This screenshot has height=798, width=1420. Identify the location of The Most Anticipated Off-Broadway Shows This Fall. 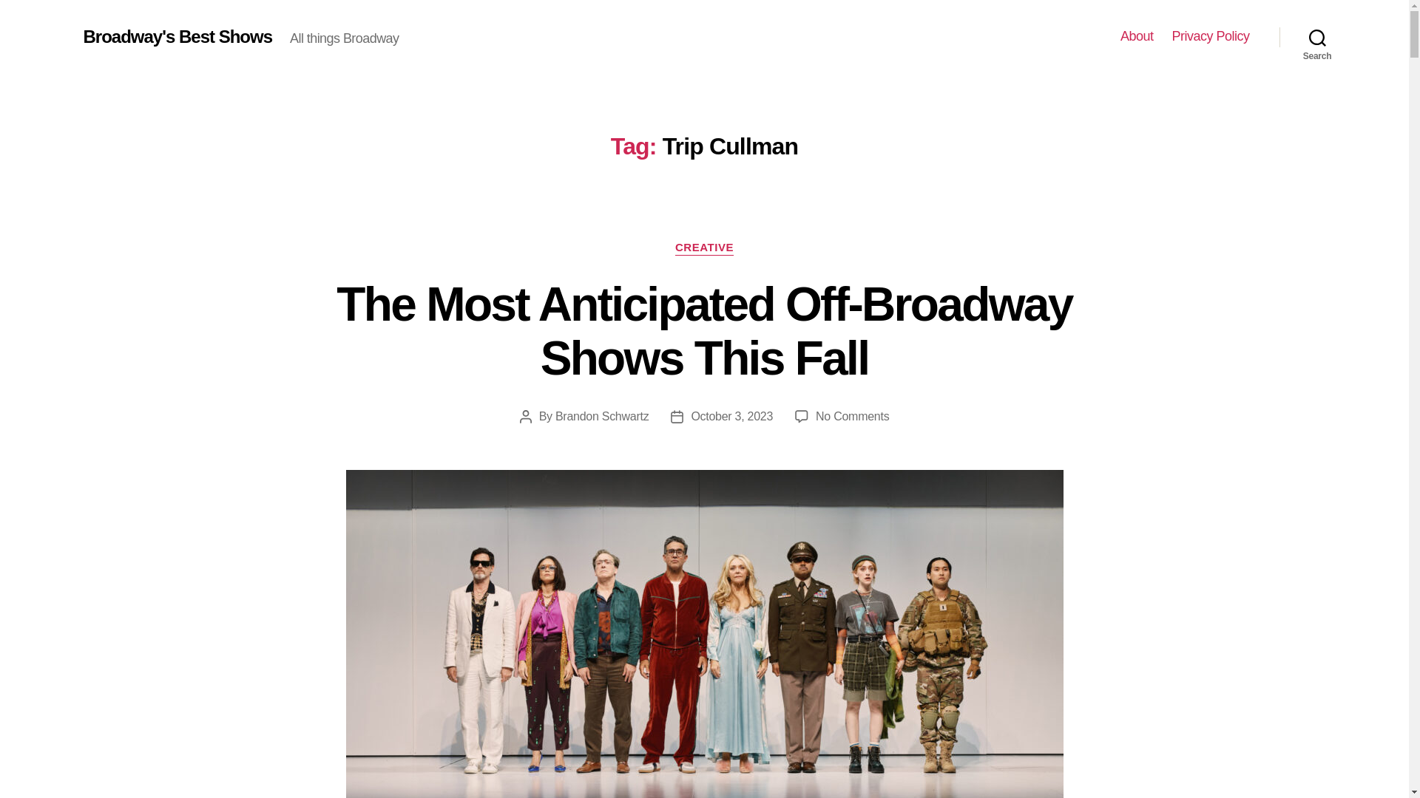
(704, 331).